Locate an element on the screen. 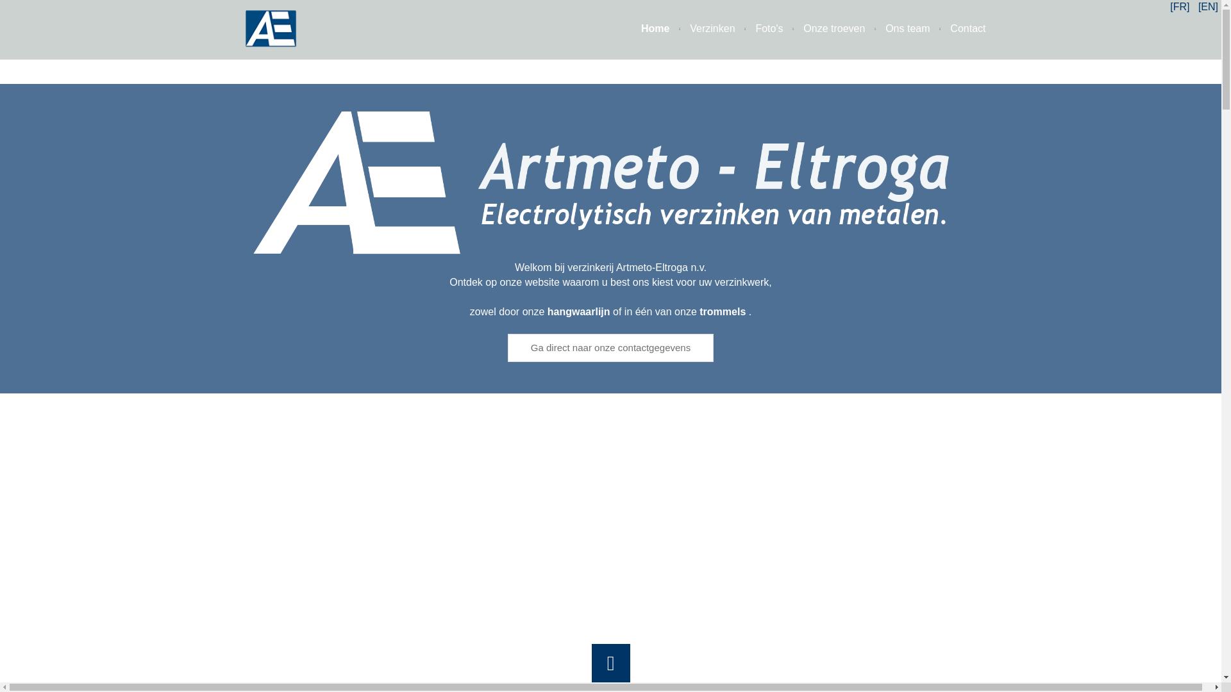 Image resolution: width=1231 pixels, height=692 pixels. Ons team is located at coordinates (898, 29).